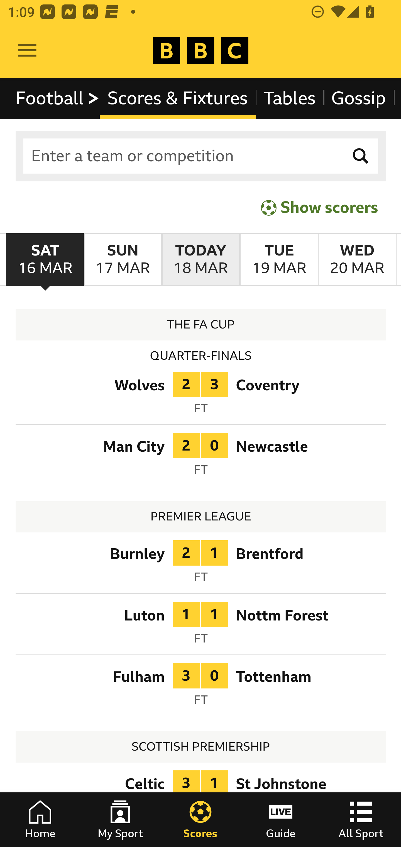  I want to click on My Sport, so click(120, 820).